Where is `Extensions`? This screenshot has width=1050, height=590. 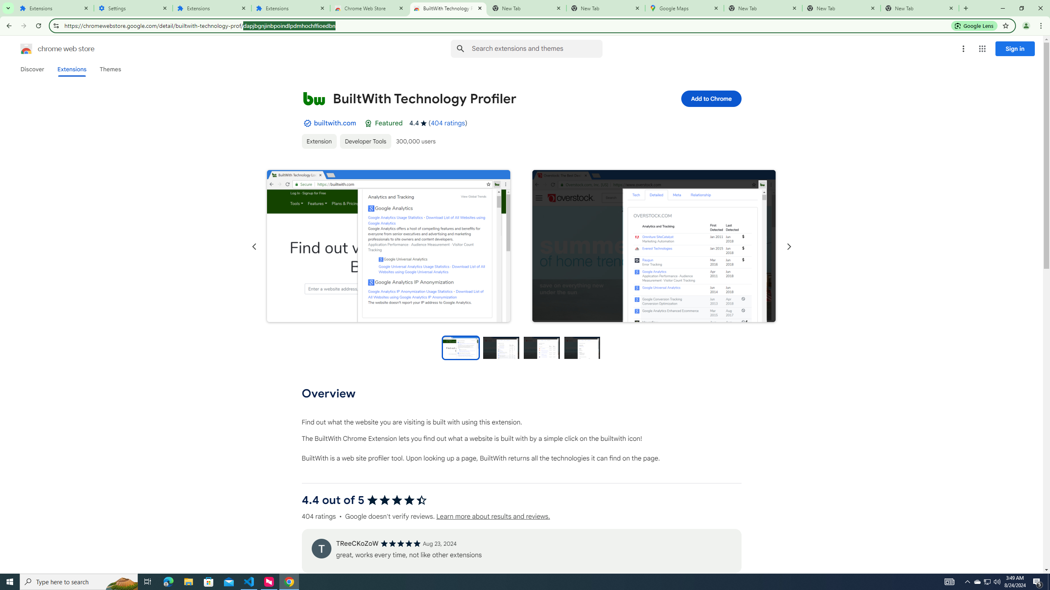
Extensions is located at coordinates (55, 8).